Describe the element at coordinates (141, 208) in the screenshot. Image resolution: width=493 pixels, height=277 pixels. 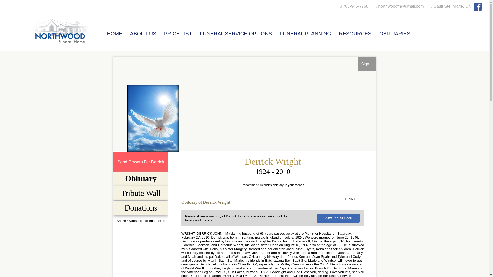
I see `Donations` at that location.